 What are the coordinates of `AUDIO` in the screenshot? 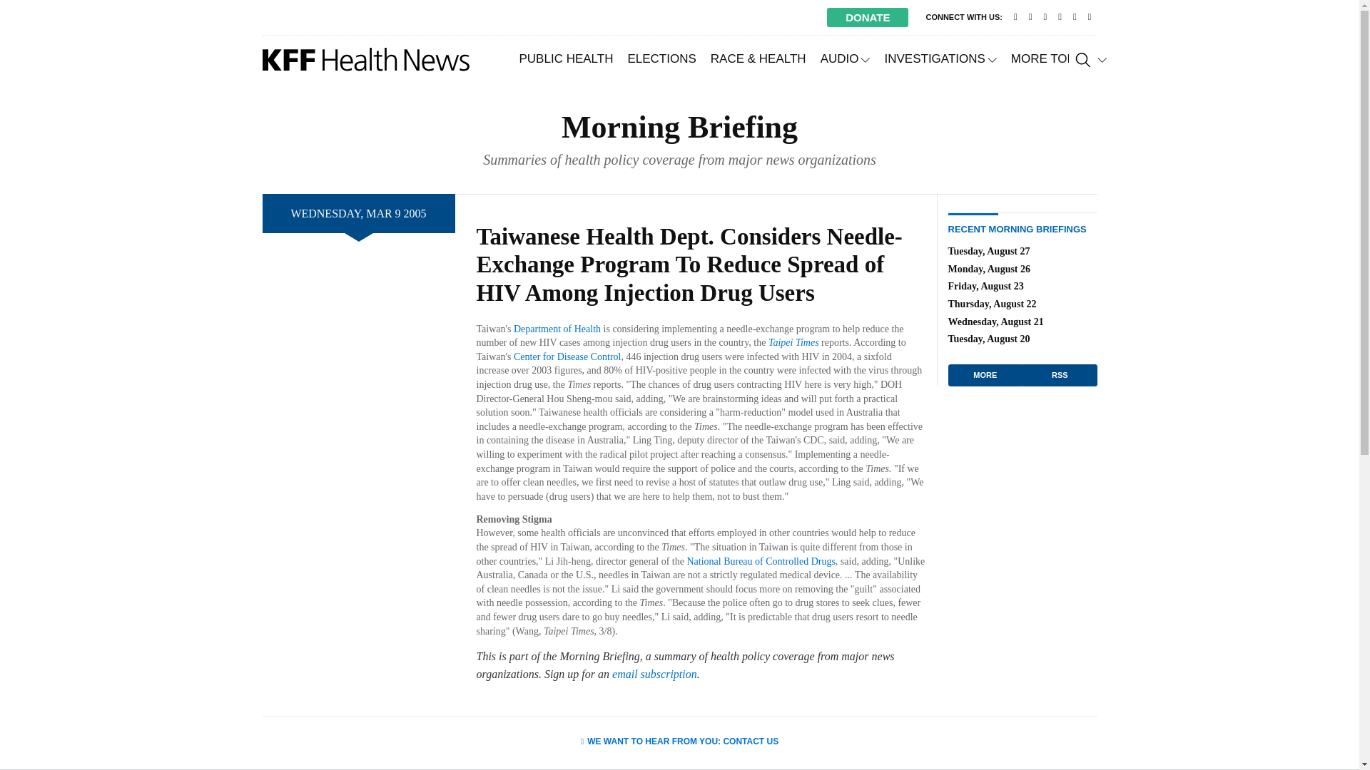 It's located at (846, 58).